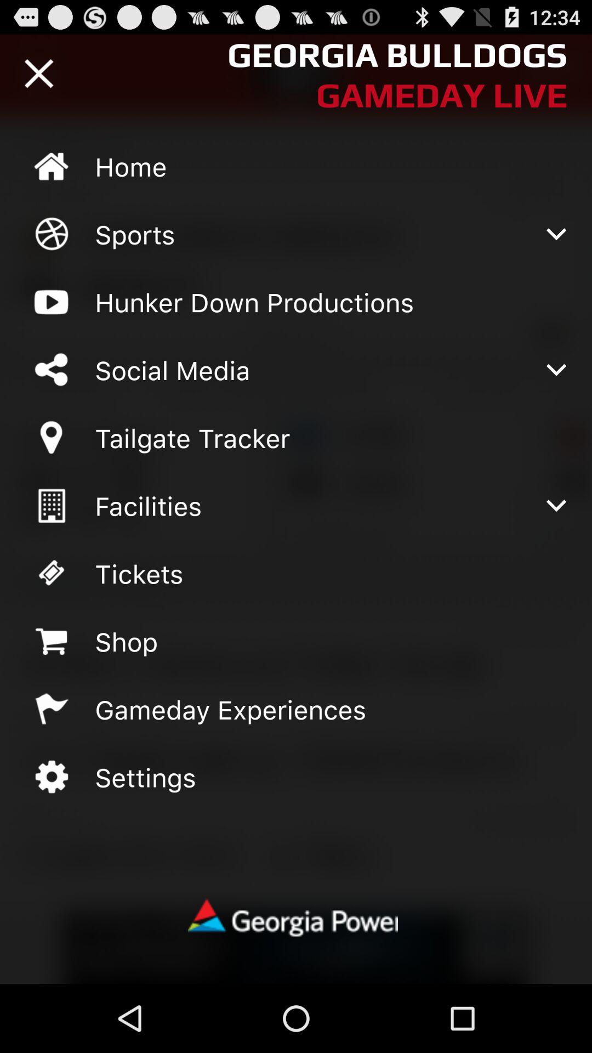 This screenshot has height=1053, width=592. I want to click on georgia power the article, so click(295, 919).